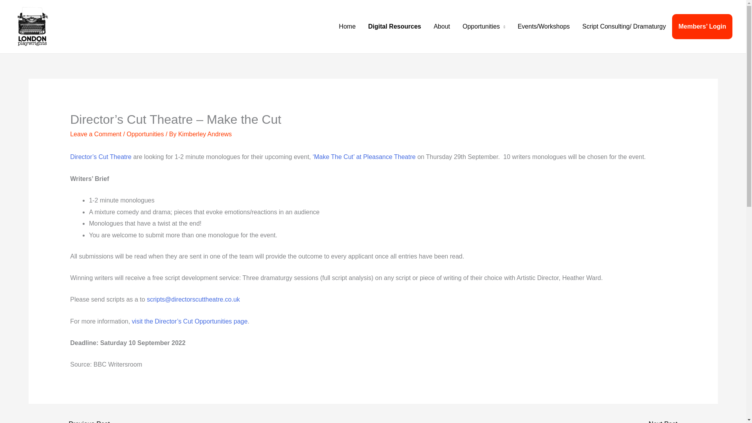 The height and width of the screenshot is (423, 752). Describe the element at coordinates (394, 27) in the screenshot. I see `Digital Resources` at that location.